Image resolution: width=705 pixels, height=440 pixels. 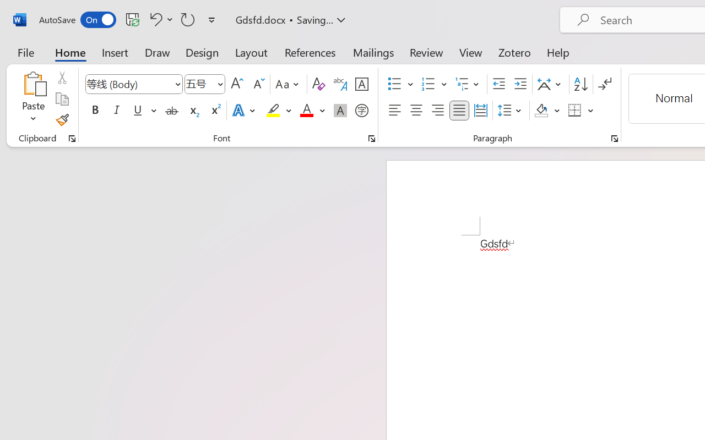 I want to click on Change Case, so click(x=289, y=84).